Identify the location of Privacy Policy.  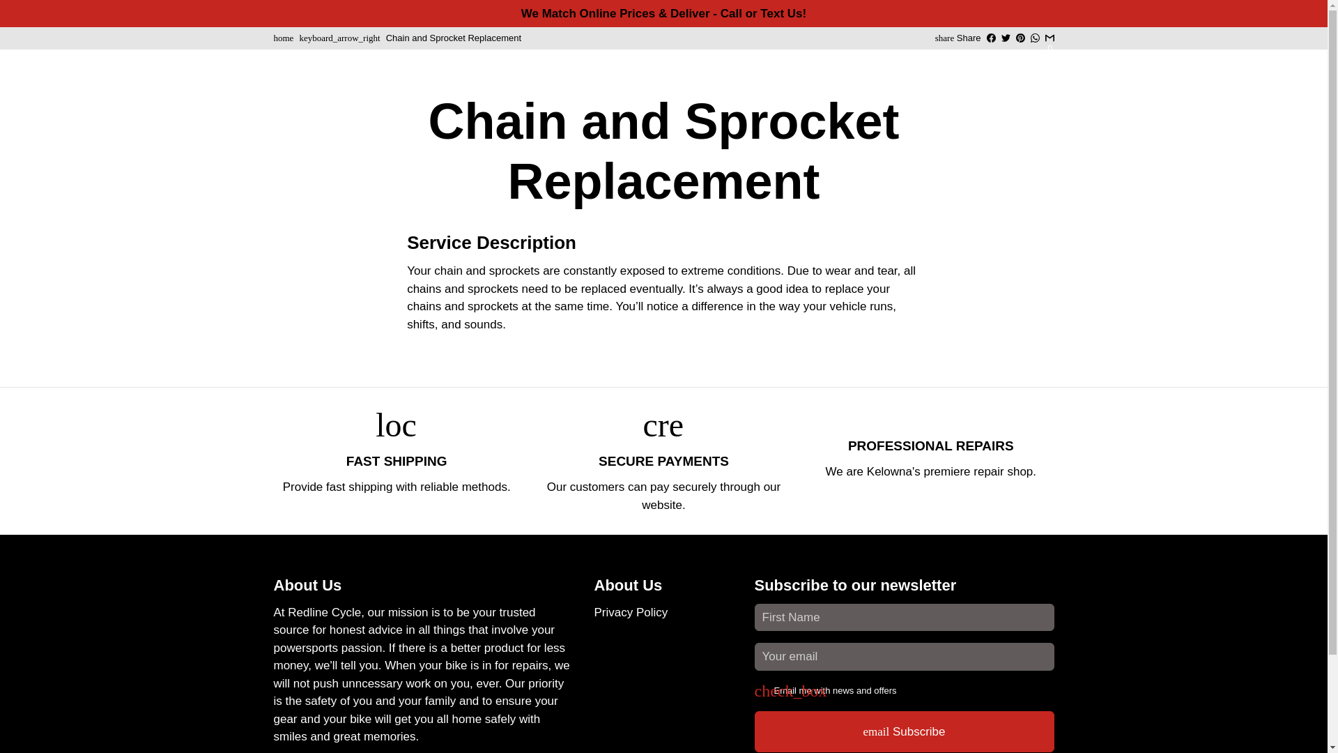
(631, 613).